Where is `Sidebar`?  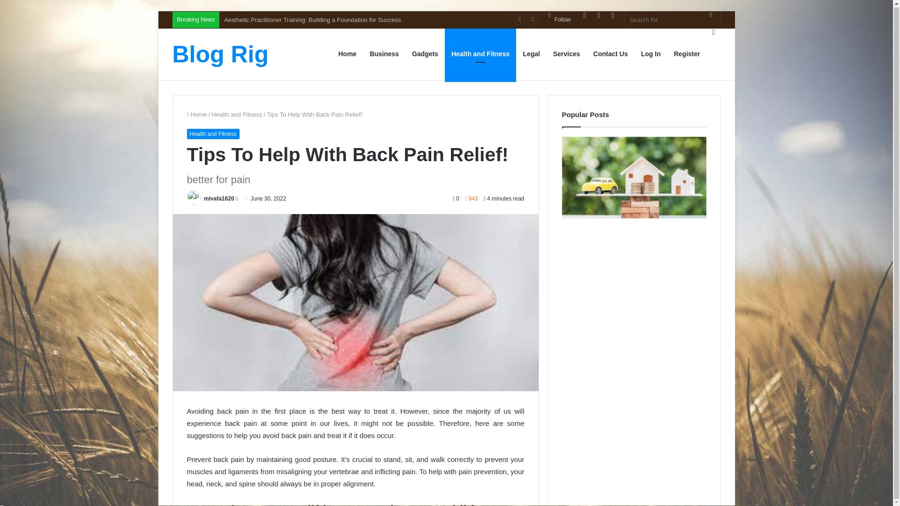
Sidebar is located at coordinates (613, 15).